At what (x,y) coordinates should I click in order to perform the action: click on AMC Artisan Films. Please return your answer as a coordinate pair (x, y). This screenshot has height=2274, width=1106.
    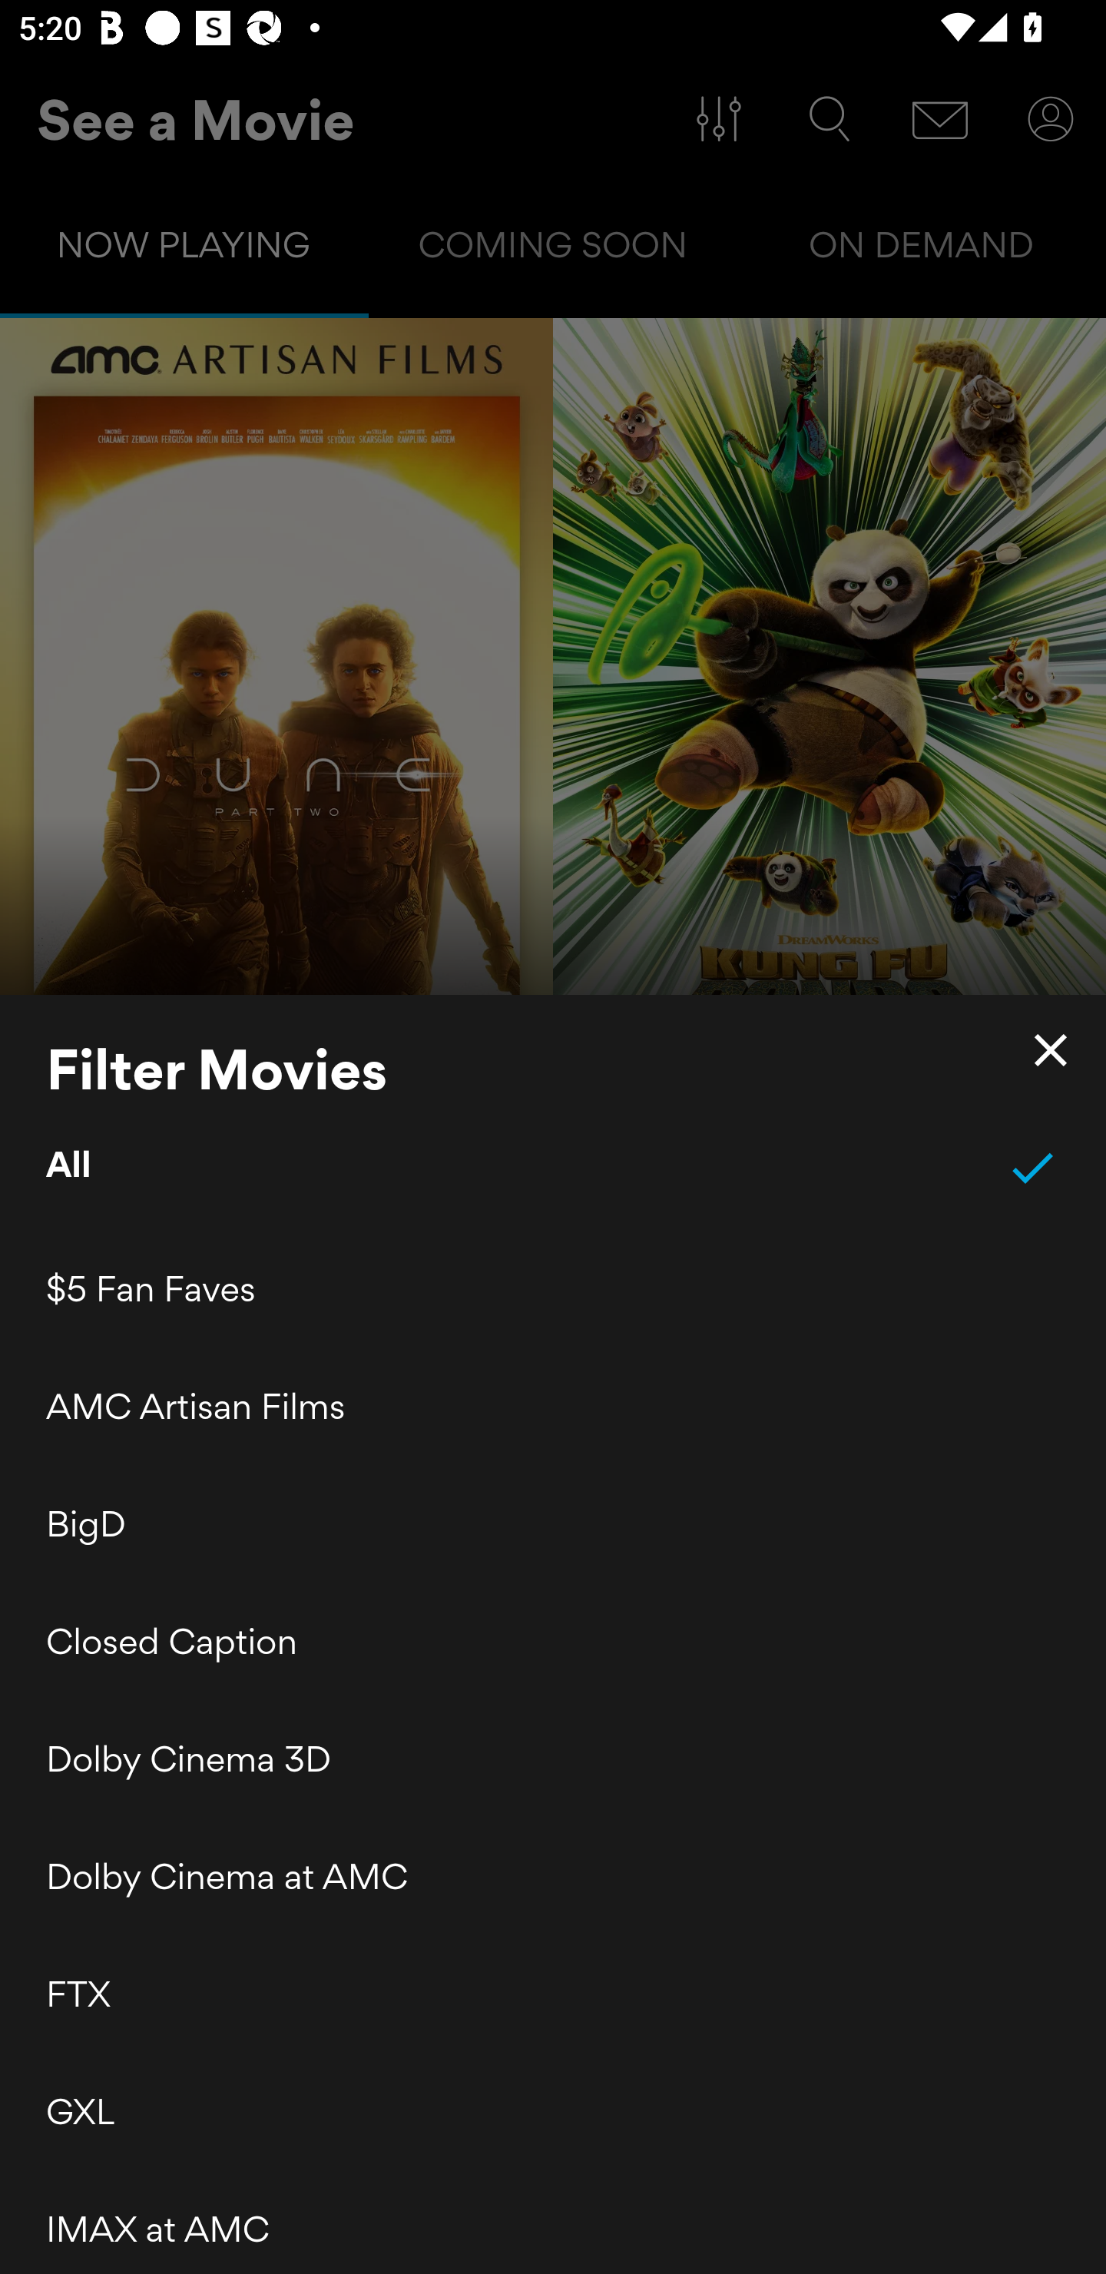
    Looking at the image, I should click on (553, 1406).